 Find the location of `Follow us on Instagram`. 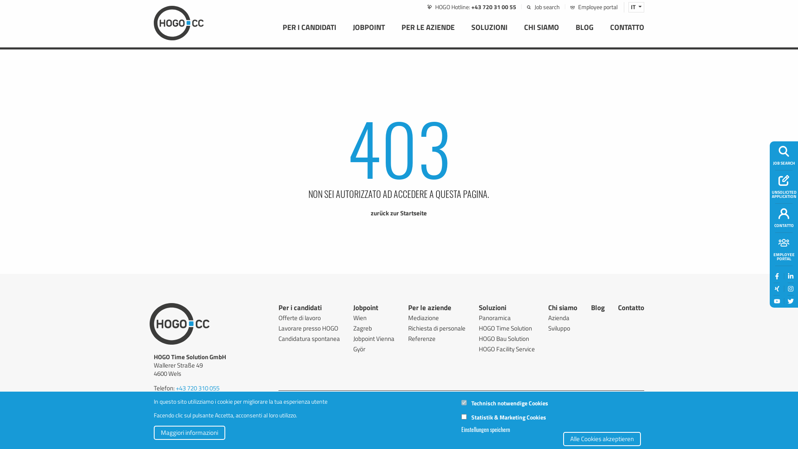

Follow us on Instagram is located at coordinates (325, 397).